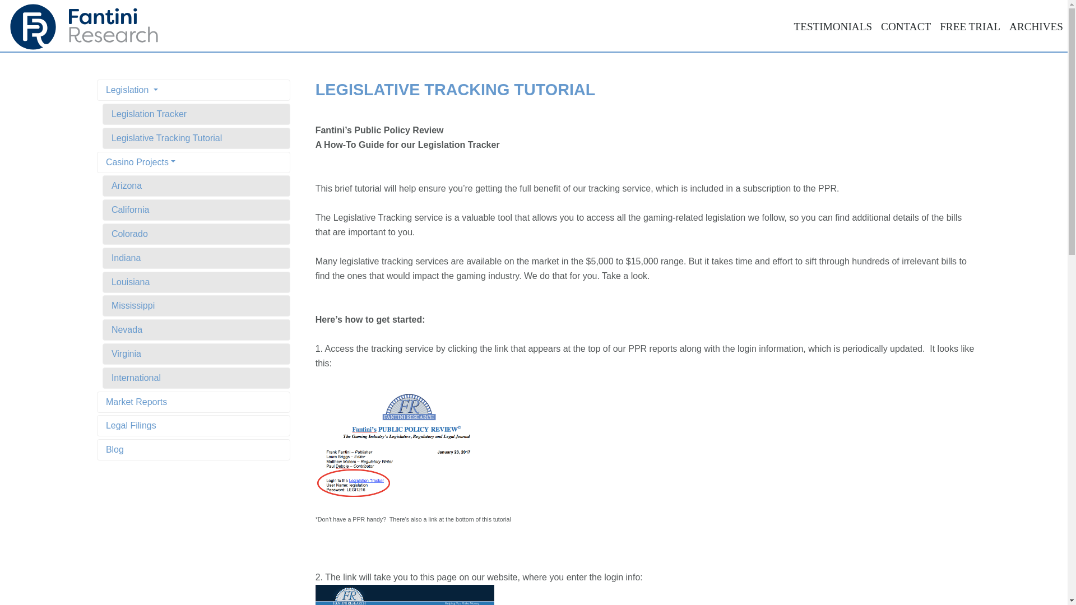 The image size is (1076, 605). I want to click on Arizona, so click(196, 186).